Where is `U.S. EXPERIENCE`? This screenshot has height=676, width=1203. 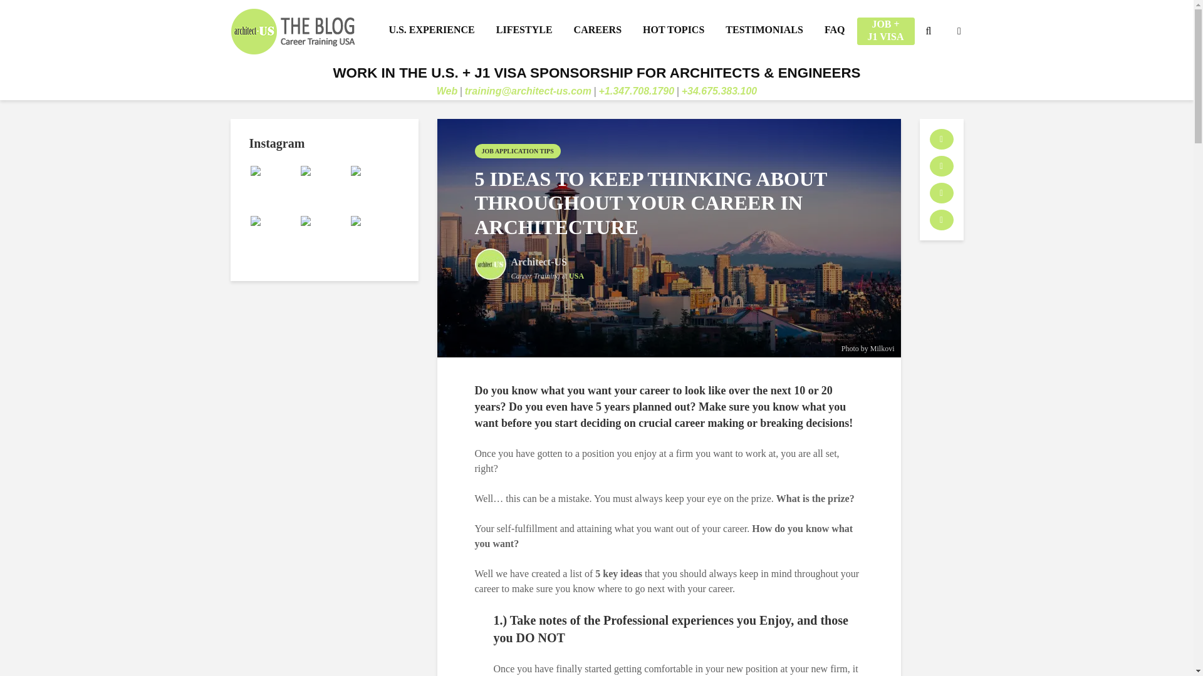
U.S. EXPERIENCE is located at coordinates (431, 30).